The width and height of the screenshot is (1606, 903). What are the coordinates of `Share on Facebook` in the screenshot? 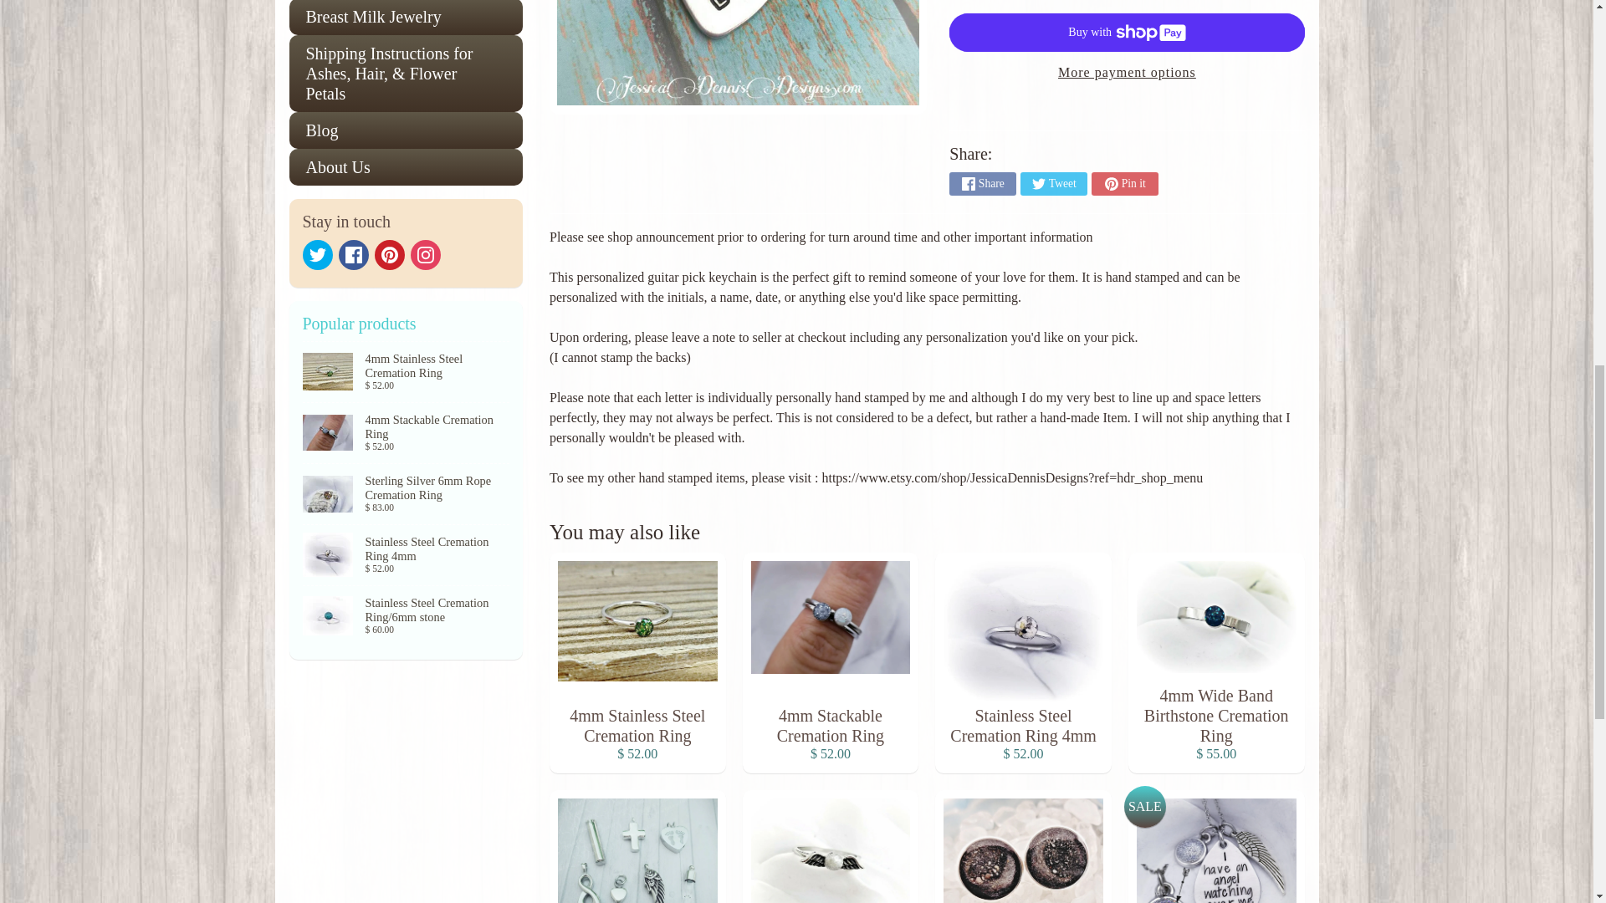 It's located at (982, 3).